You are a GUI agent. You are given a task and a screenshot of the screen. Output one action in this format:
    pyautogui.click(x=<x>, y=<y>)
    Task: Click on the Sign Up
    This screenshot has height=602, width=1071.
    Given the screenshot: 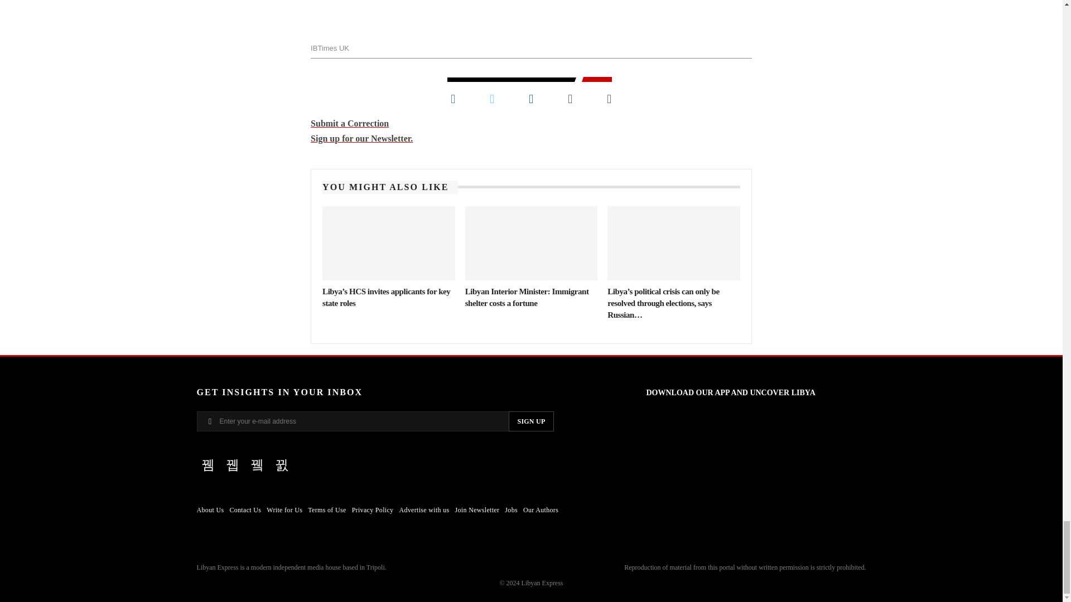 What is the action you would take?
    pyautogui.click(x=531, y=421)
    